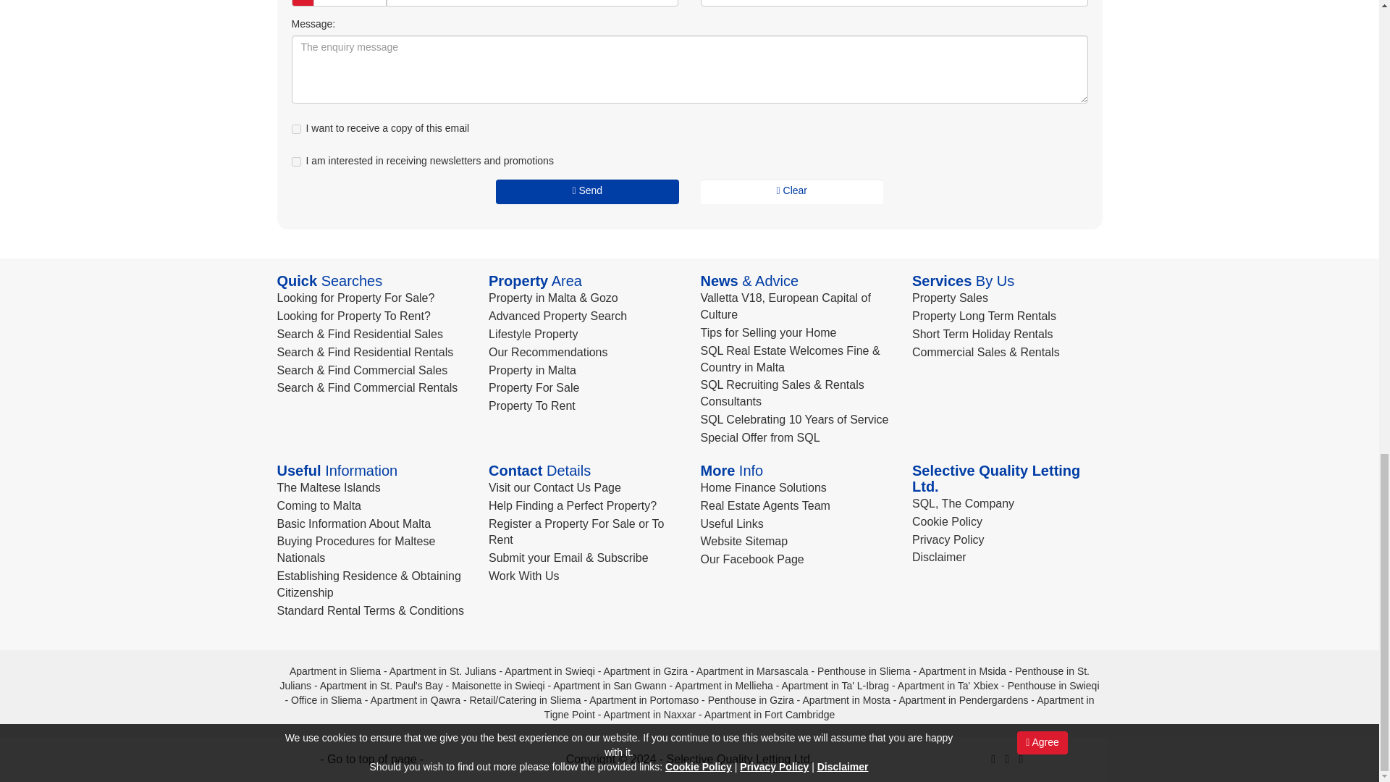 The width and height of the screenshot is (1390, 782). Describe the element at coordinates (371, 759) in the screenshot. I see `- Go to top of page -` at that location.